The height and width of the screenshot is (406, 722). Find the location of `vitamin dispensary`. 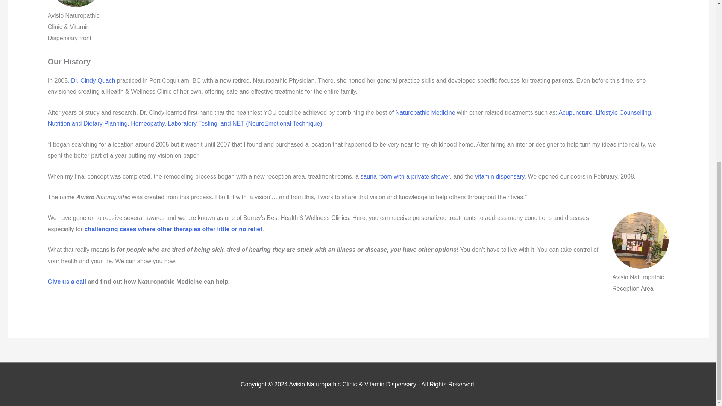

vitamin dispensary is located at coordinates (499, 177).